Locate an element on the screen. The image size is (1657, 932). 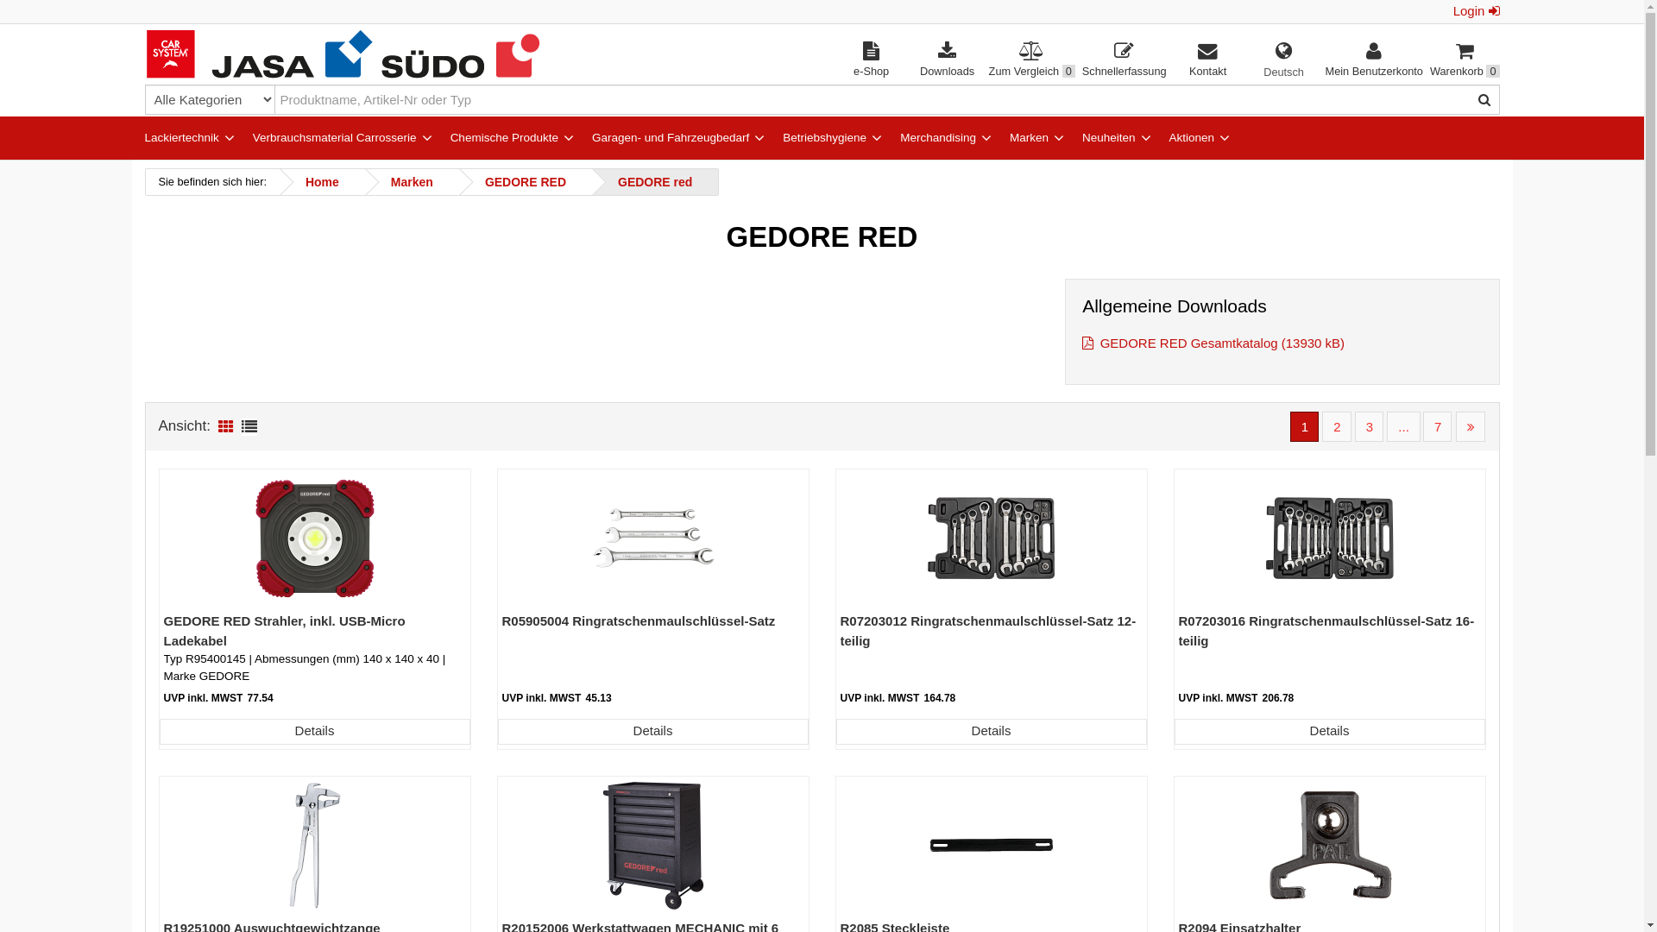
3 is located at coordinates (1369, 426).